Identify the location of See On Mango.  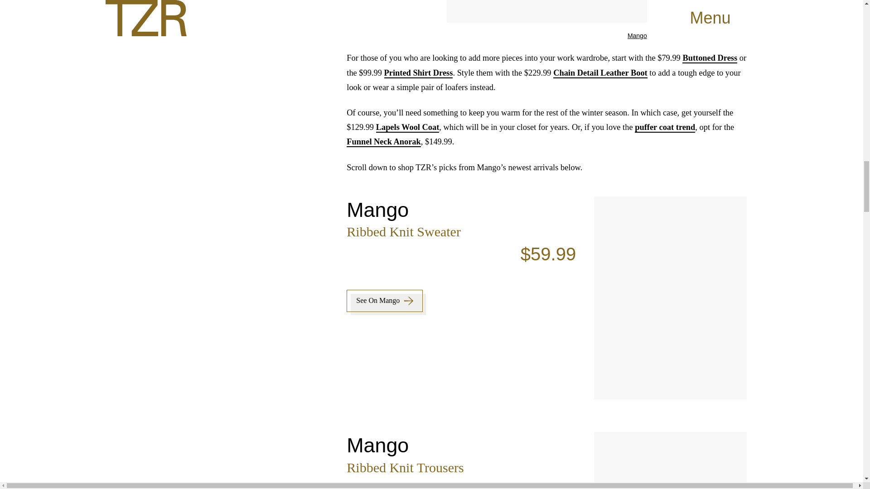
(384, 301).